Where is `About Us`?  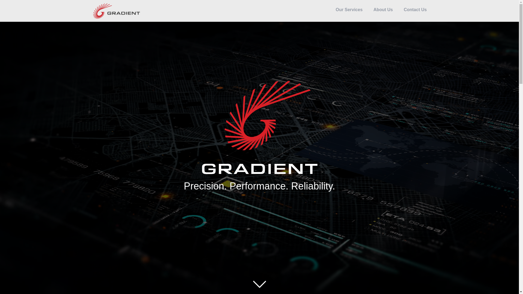 About Us is located at coordinates (383, 10).